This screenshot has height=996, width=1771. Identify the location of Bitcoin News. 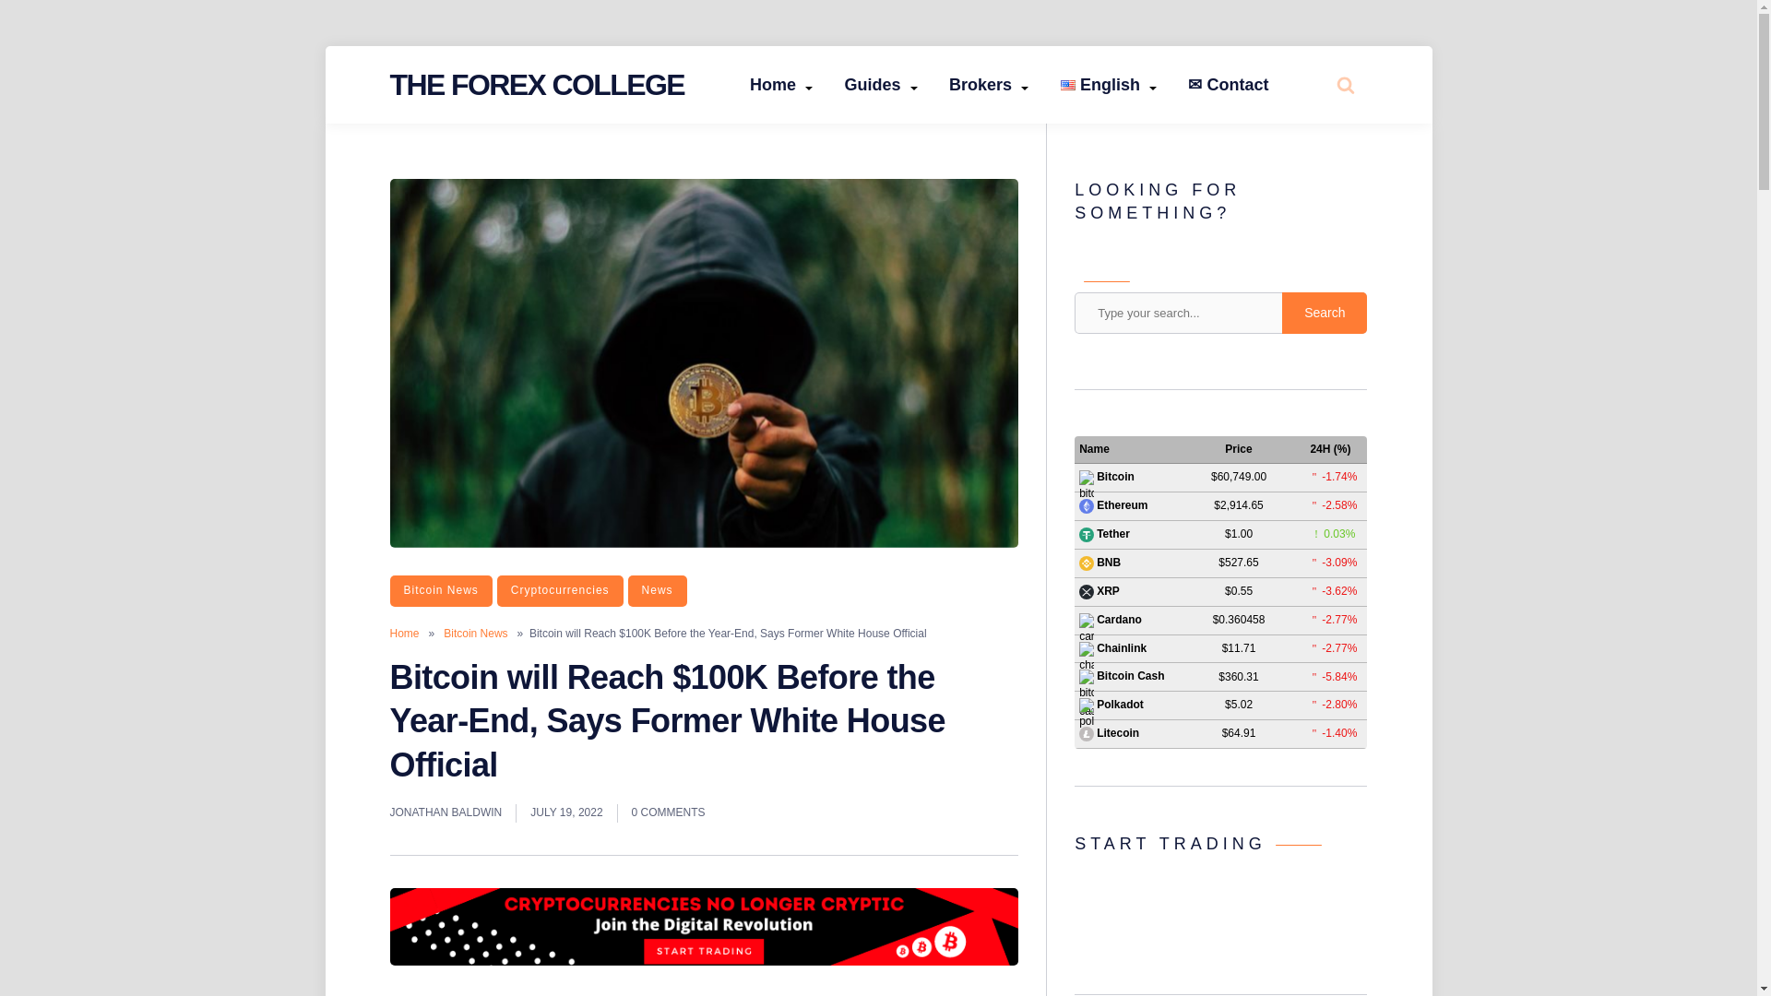
(441, 590).